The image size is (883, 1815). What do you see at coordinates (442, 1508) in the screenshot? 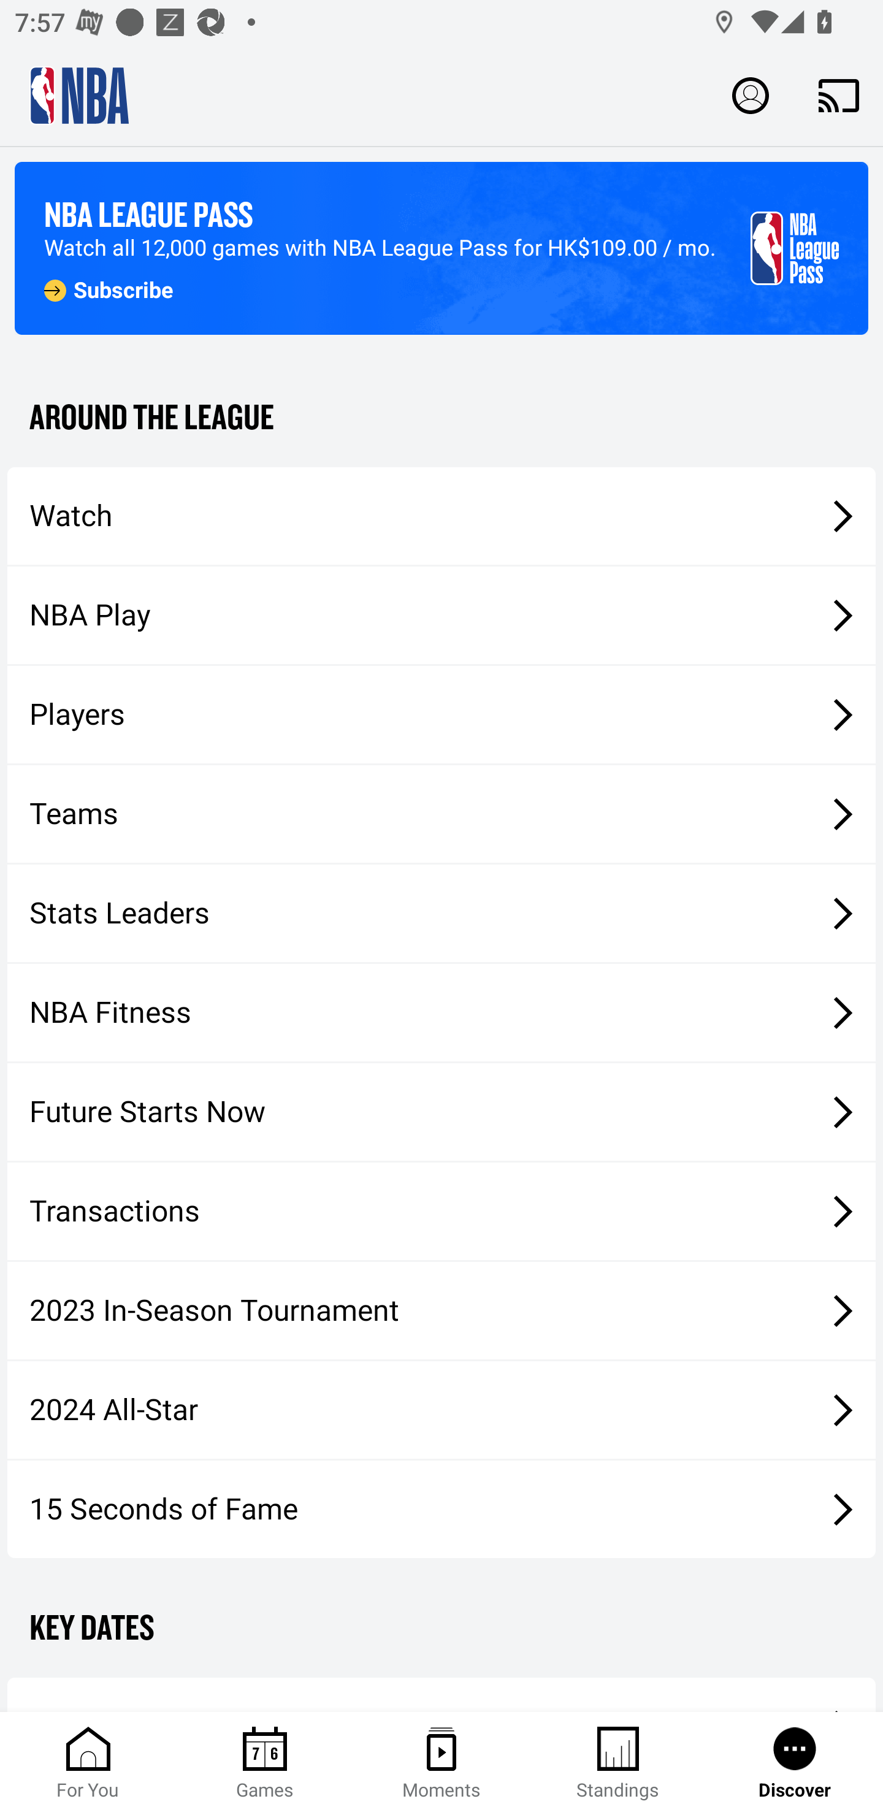
I see `15 Seconds of Fame` at bounding box center [442, 1508].